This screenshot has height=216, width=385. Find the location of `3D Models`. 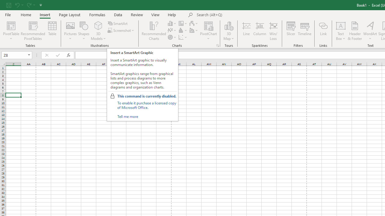

3D Models is located at coordinates (98, 31).